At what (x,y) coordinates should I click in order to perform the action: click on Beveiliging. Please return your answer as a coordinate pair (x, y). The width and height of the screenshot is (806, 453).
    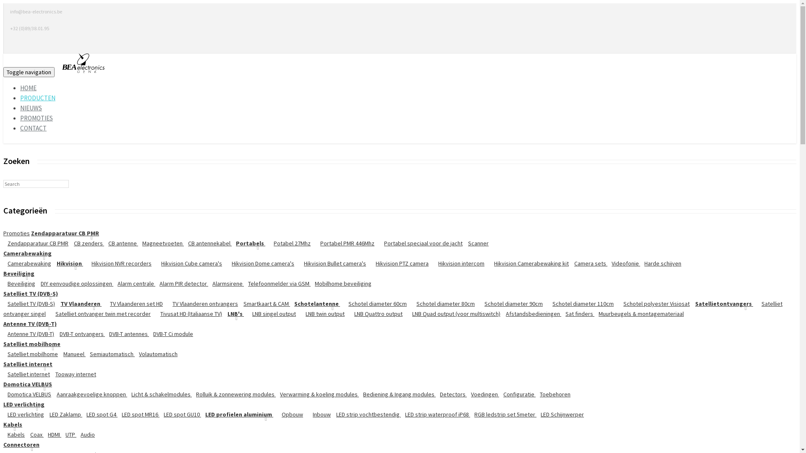
    Looking at the image, I should click on (19, 273).